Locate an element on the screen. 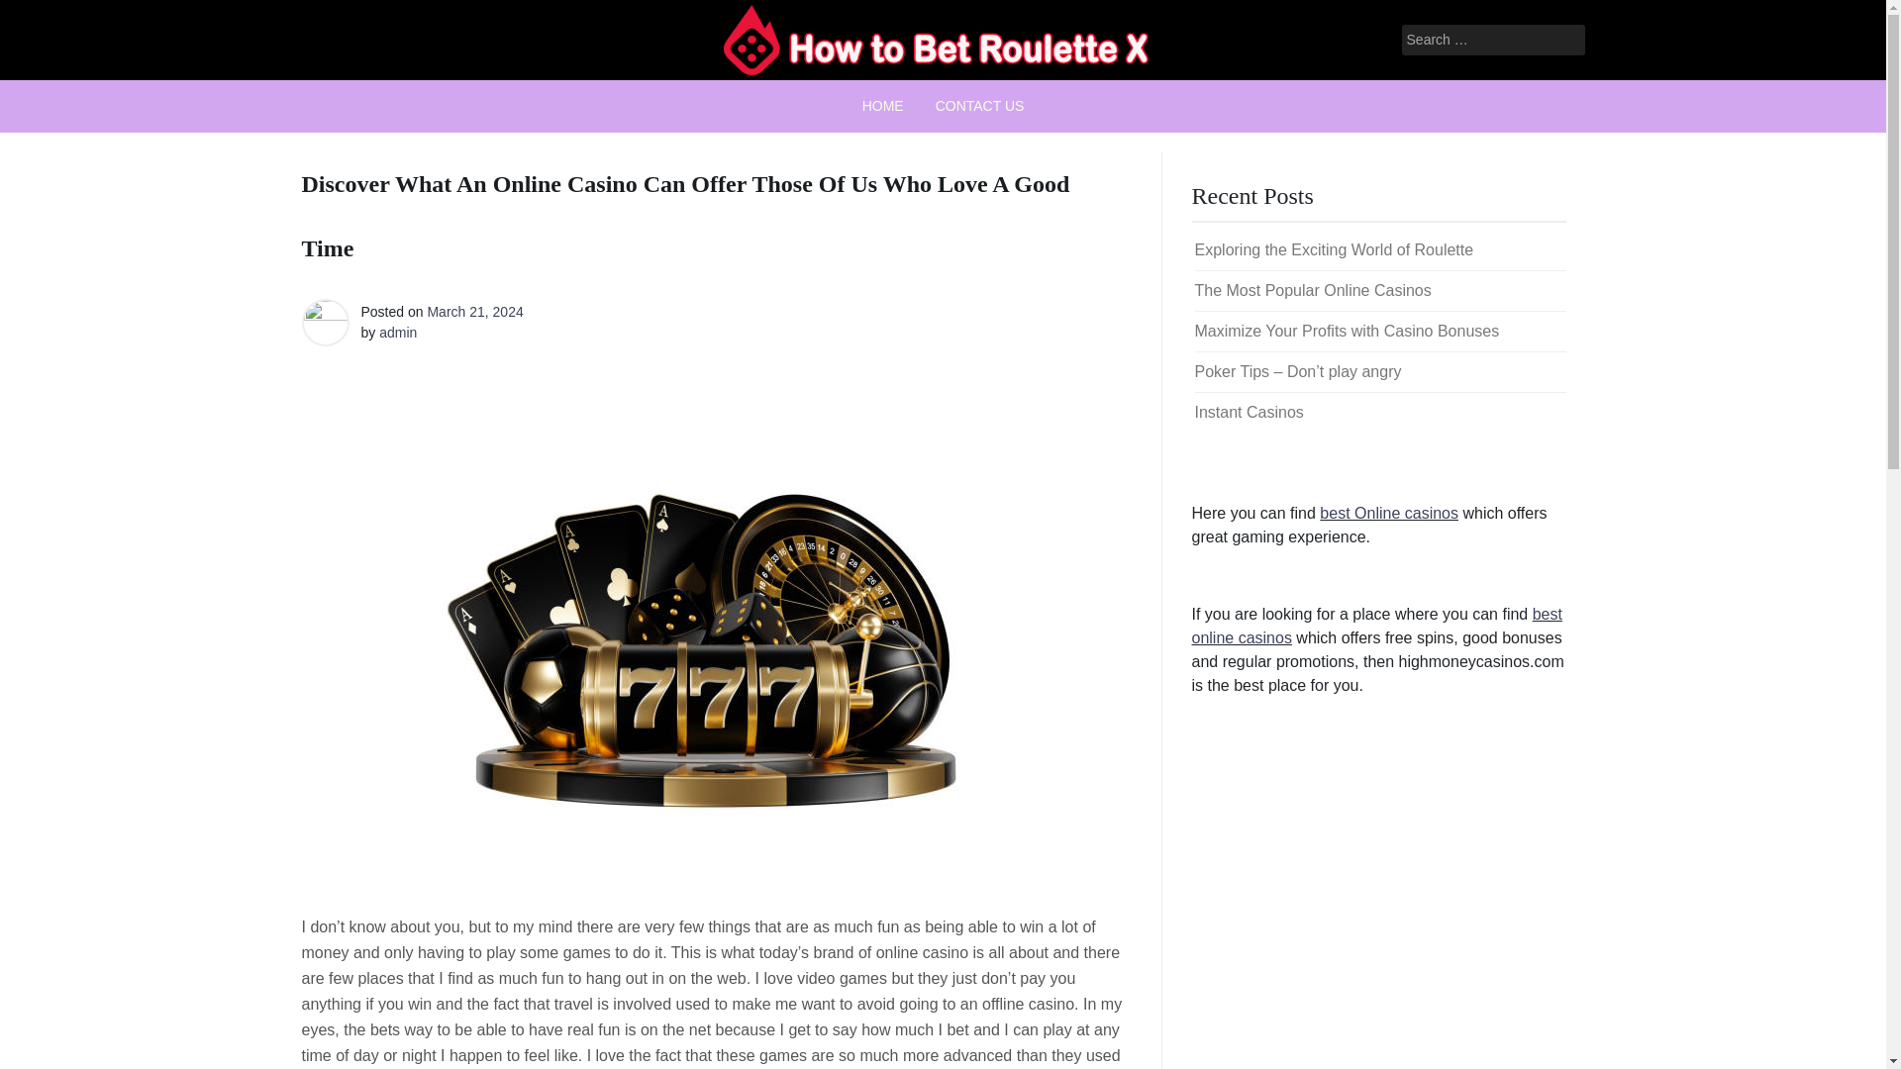 The width and height of the screenshot is (1901, 1069). HOME is located at coordinates (883, 106).